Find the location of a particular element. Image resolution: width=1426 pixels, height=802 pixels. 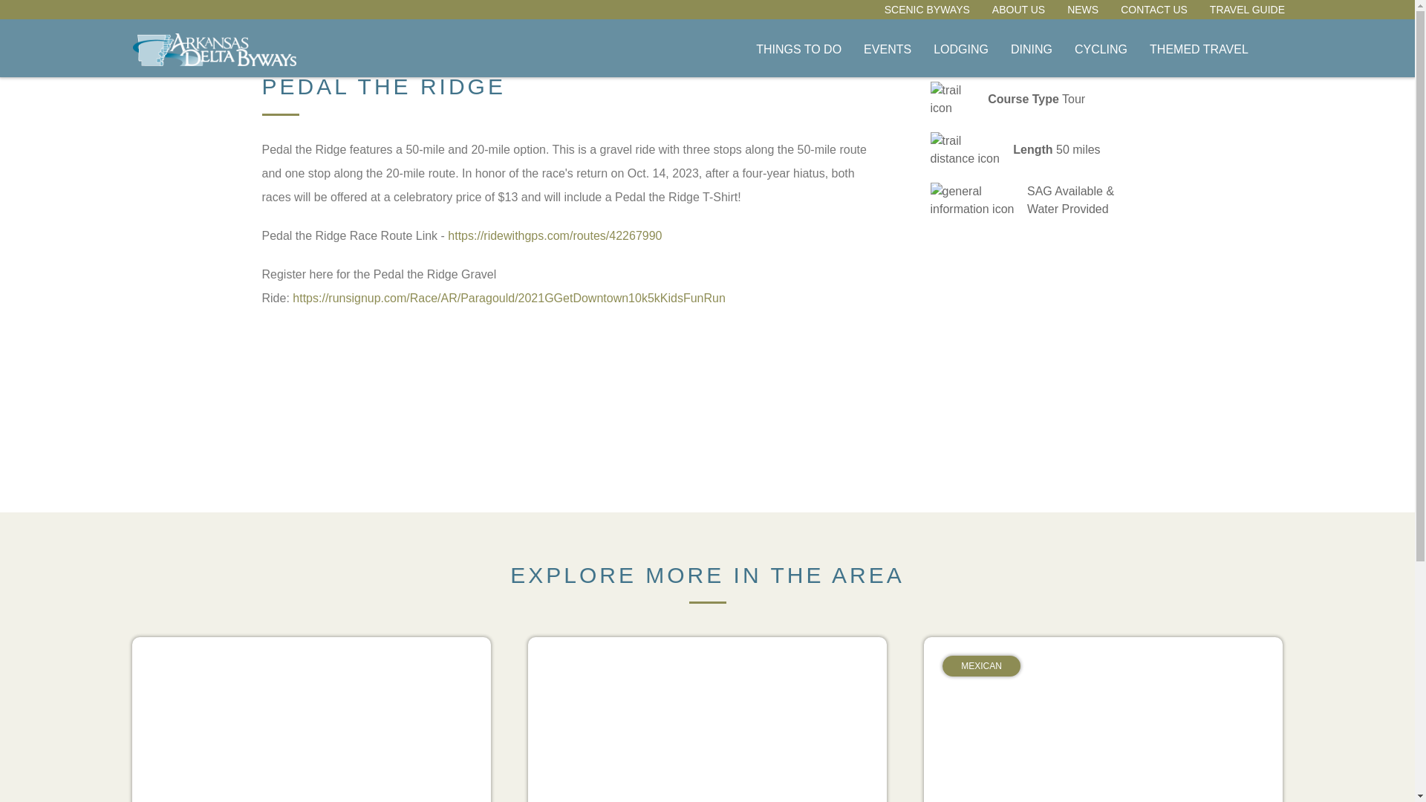

THINGS TO DO is located at coordinates (1031, 49).